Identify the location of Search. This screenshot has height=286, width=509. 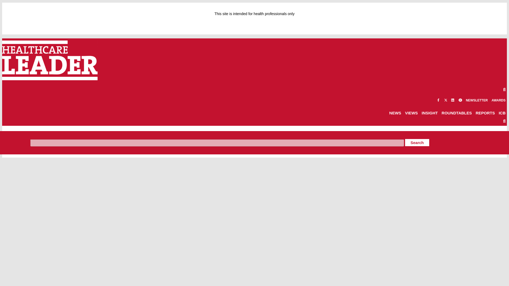
(417, 142).